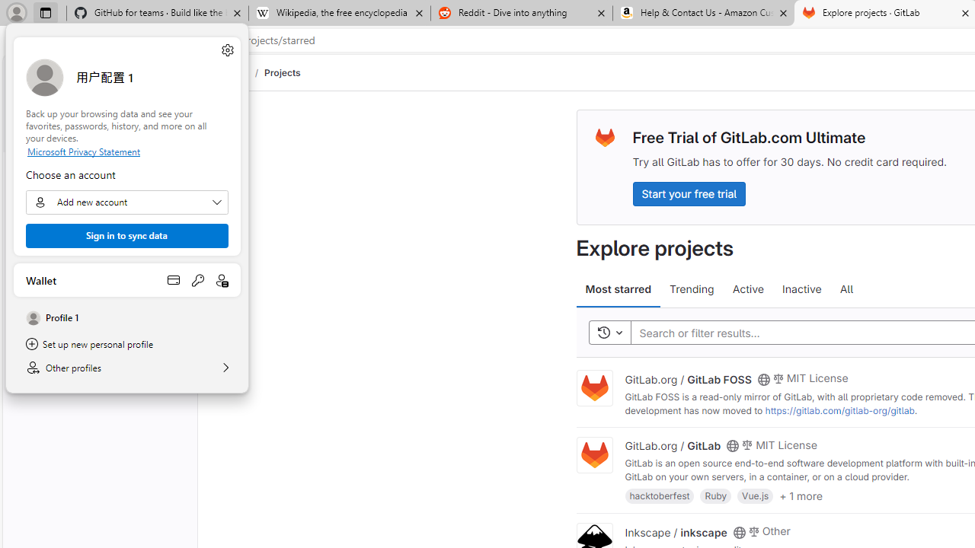  Describe the element at coordinates (846, 289) in the screenshot. I see `All` at that location.